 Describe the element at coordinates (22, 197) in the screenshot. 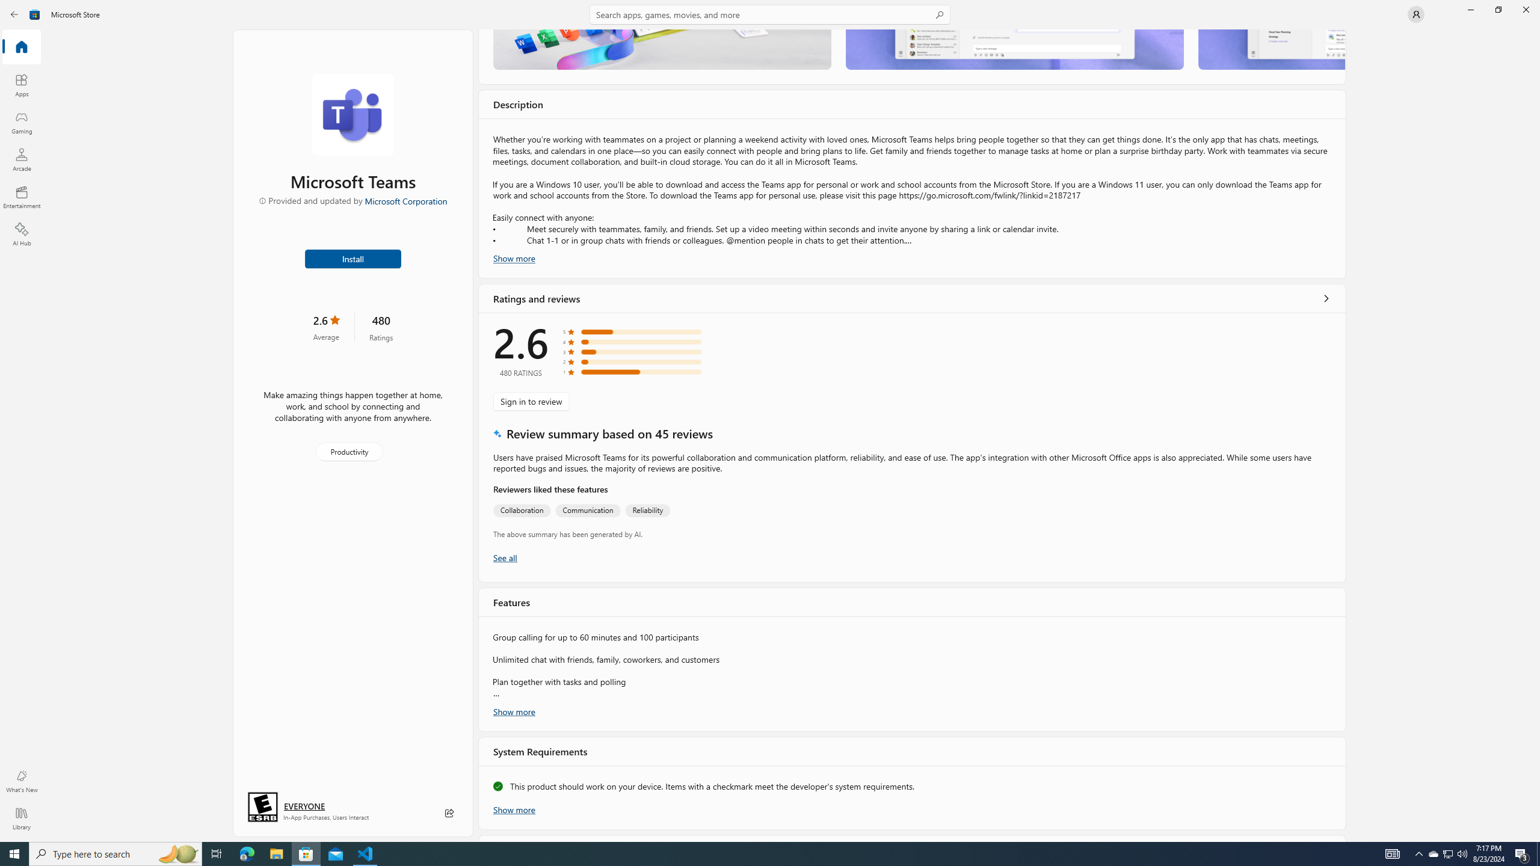

I see `Entertainment` at that location.